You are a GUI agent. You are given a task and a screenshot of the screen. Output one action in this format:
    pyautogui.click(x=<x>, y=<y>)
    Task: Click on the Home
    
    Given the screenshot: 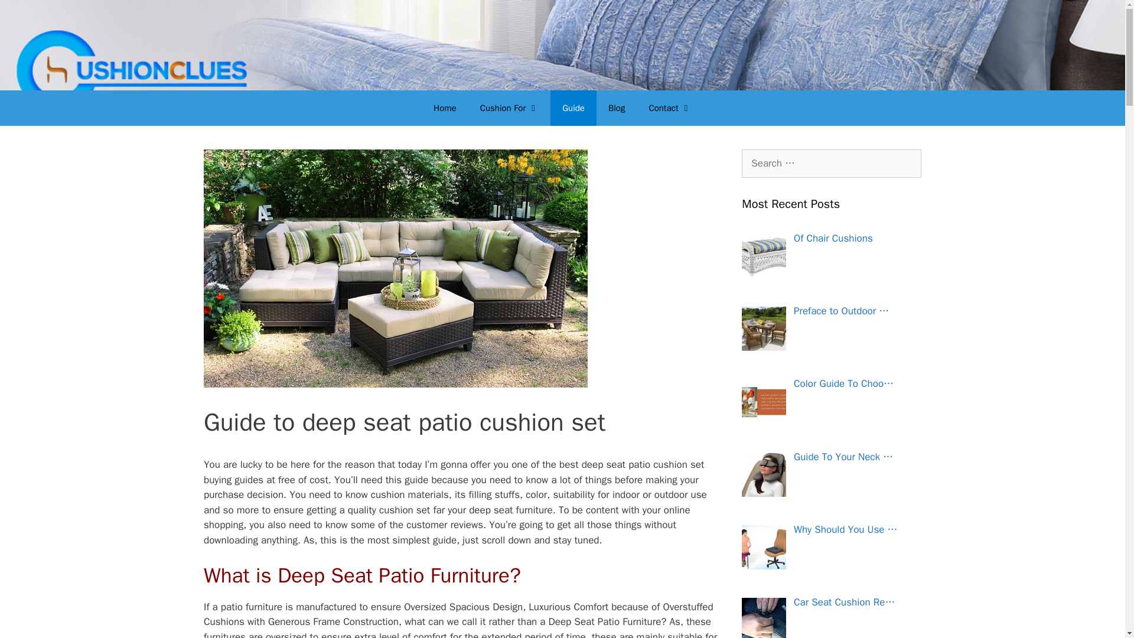 What is the action you would take?
    pyautogui.click(x=444, y=108)
    